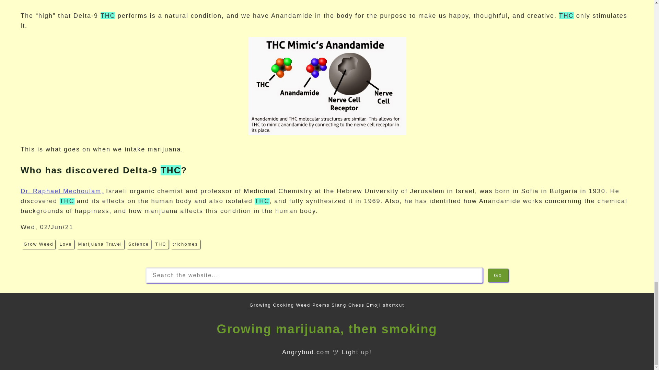 The height and width of the screenshot is (370, 659). I want to click on Weed Poems, so click(313, 305).